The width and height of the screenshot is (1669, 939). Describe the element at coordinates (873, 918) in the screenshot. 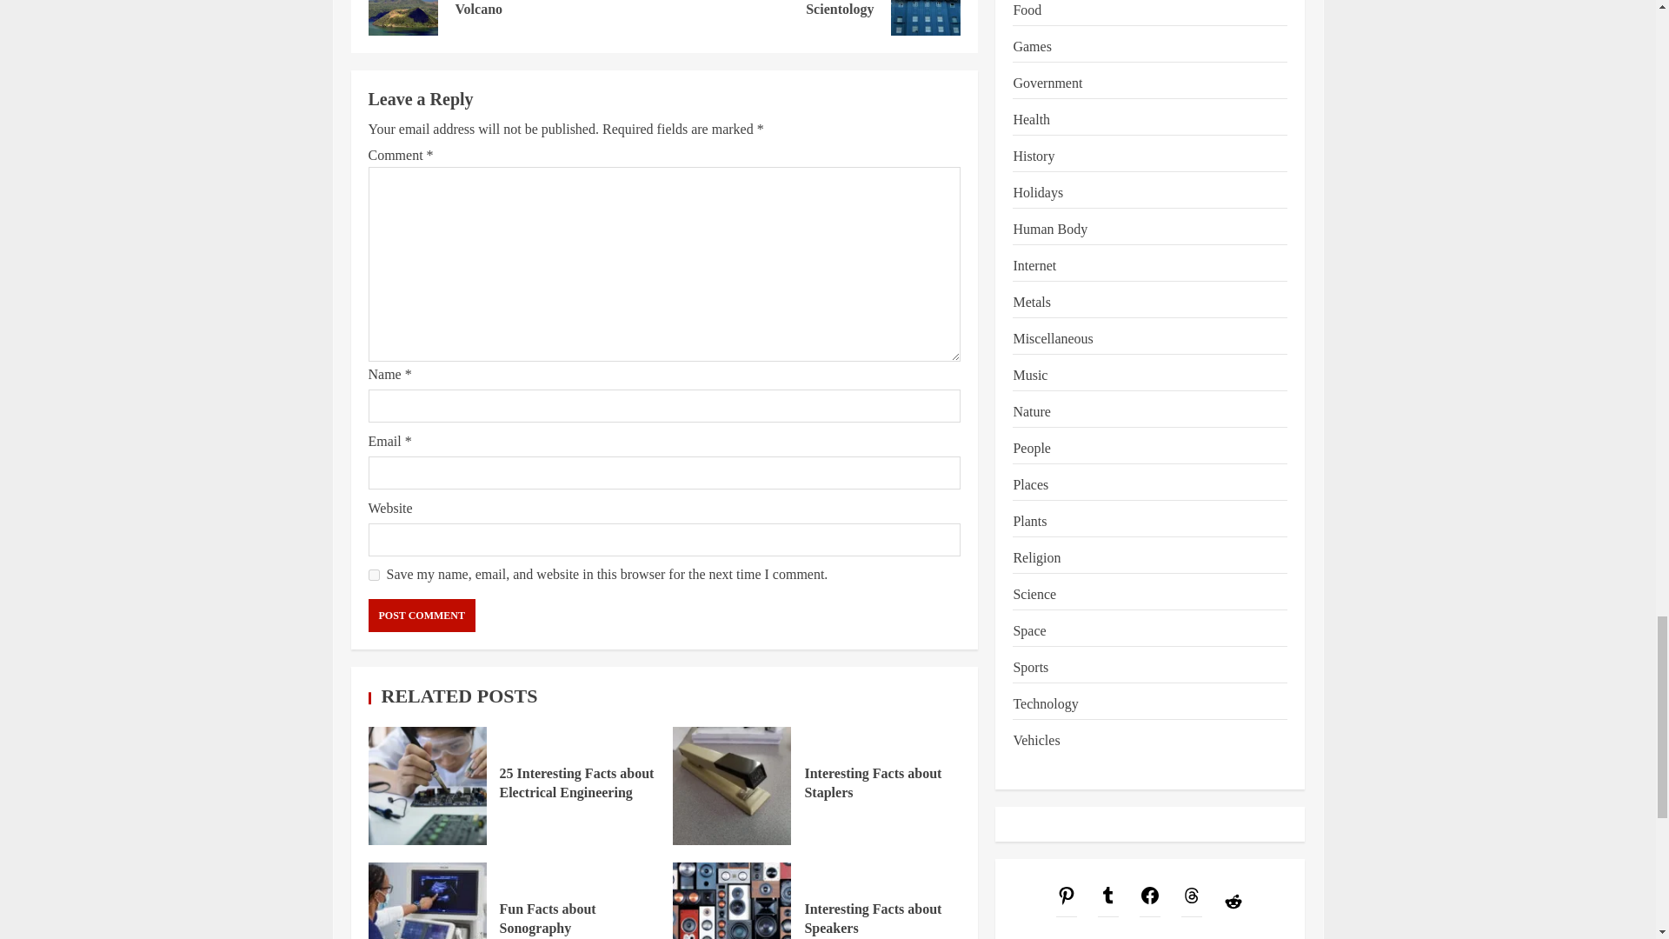

I see `yes` at that location.